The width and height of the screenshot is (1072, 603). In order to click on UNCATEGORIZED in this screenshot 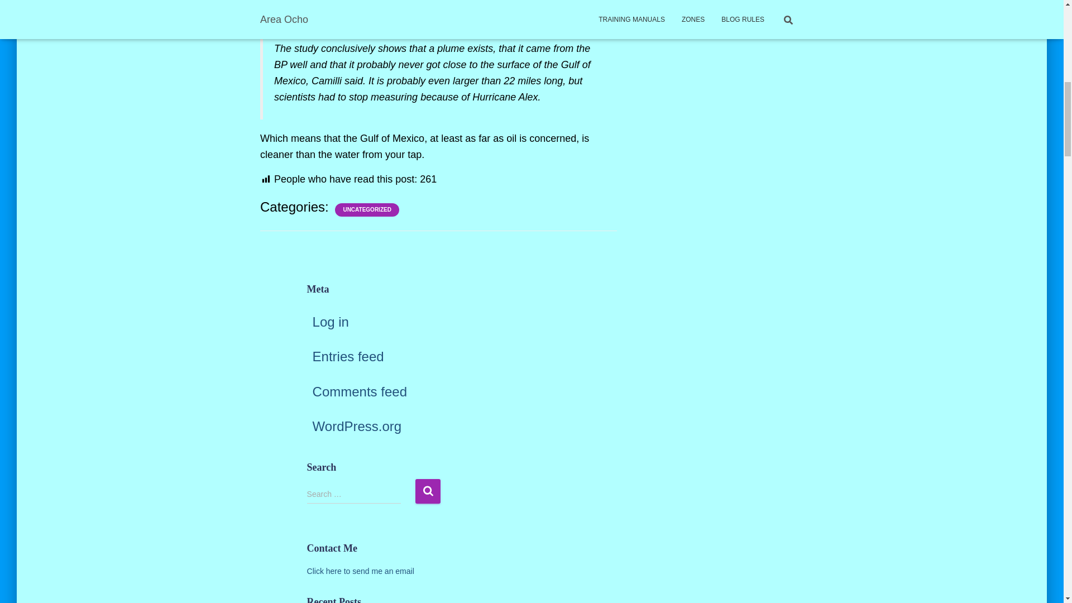, I will do `click(367, 210)`.